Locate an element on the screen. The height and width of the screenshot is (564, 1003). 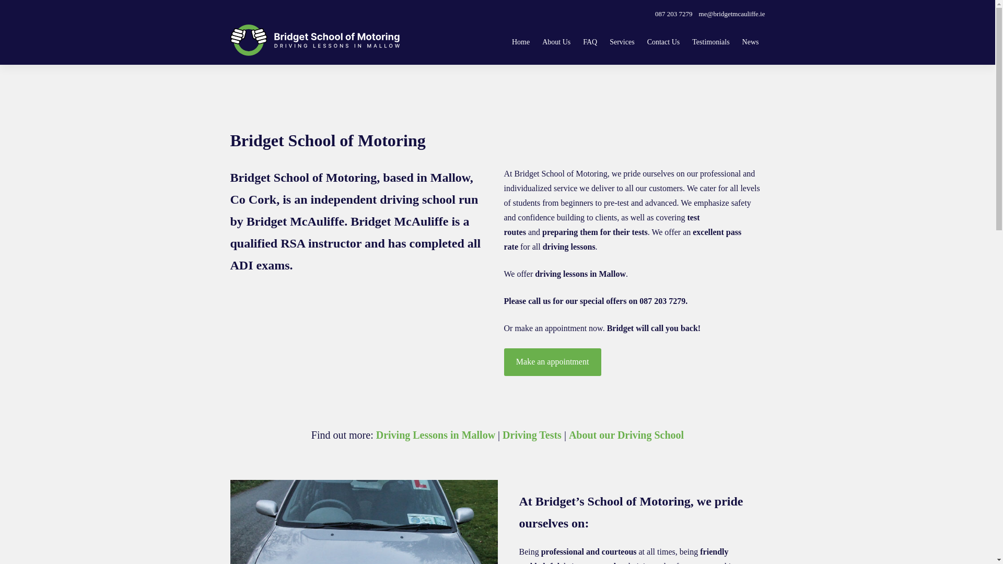
News is located at coordinates (750, 42).